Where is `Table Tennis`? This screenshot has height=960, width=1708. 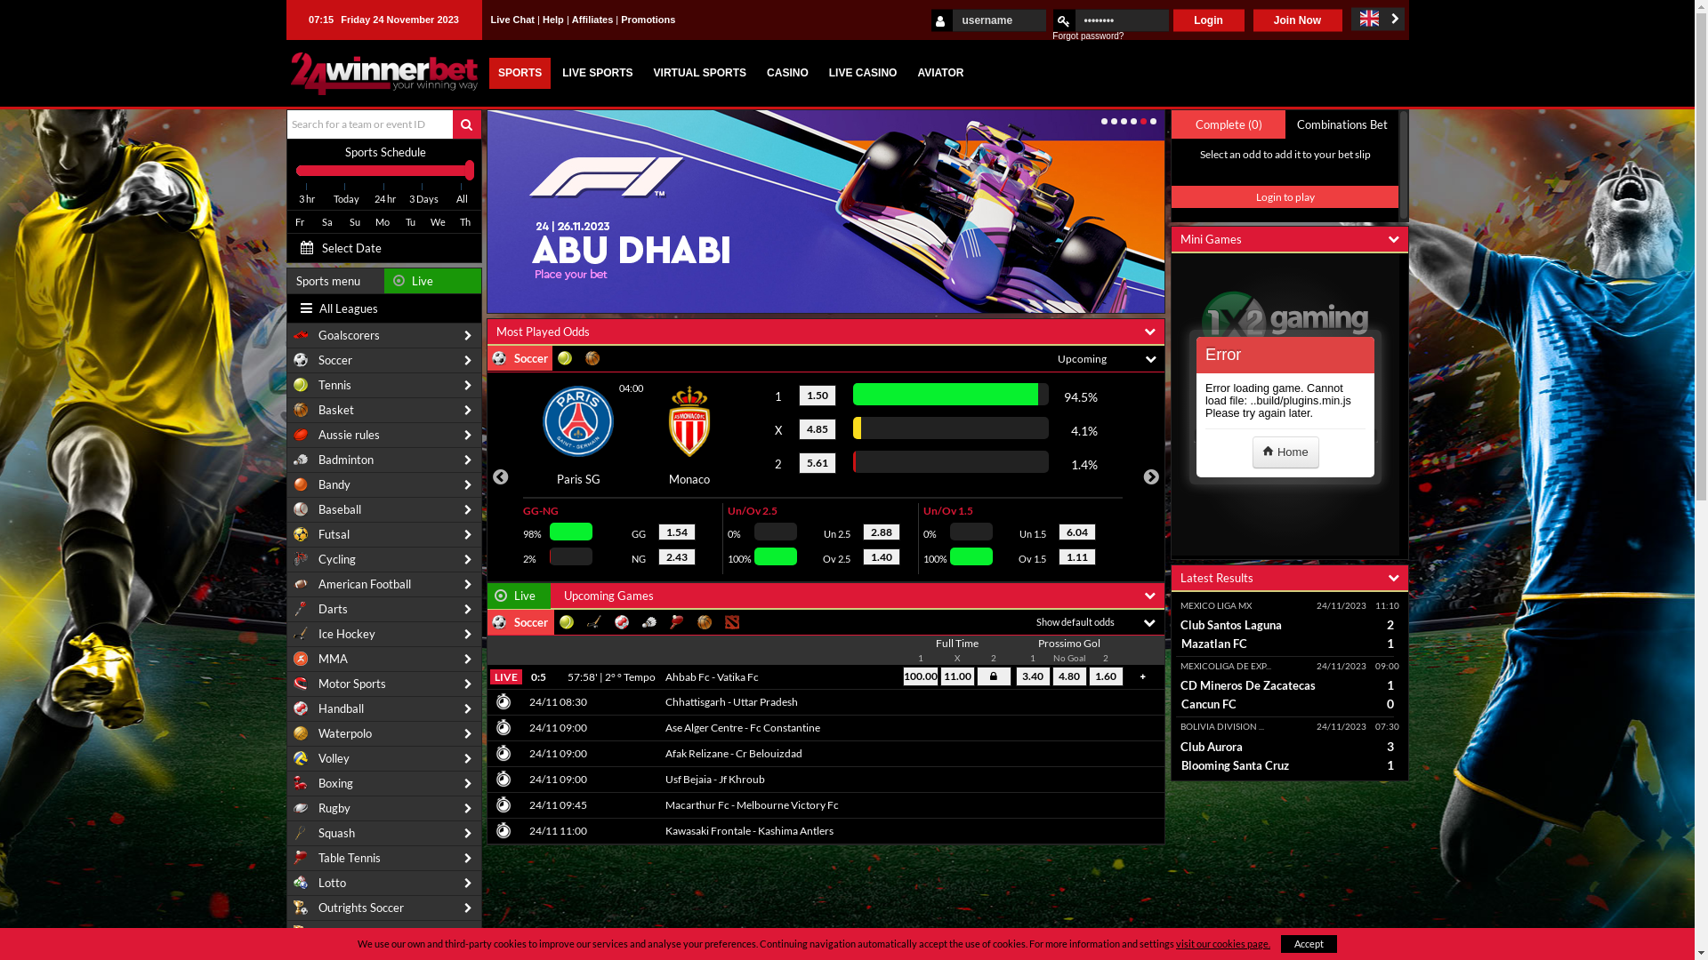 Table Tennis is located at coordinates (383, 859).